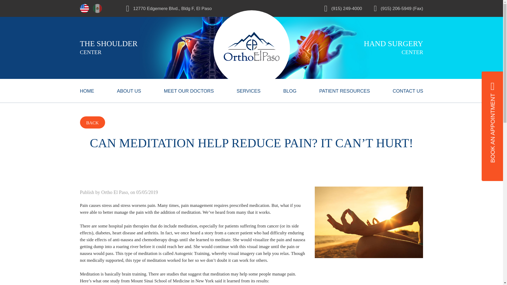 The image size is (507, 285). Describe the element at coordinates (189, 90) in the screenshot. I see `MEET OUR DOCTORS` at that location.